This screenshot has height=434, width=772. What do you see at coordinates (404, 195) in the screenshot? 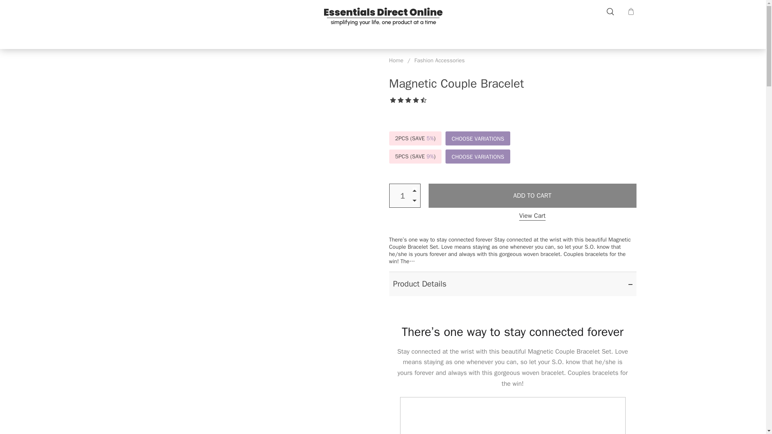
I see `1` at bounding box center [404, 195].